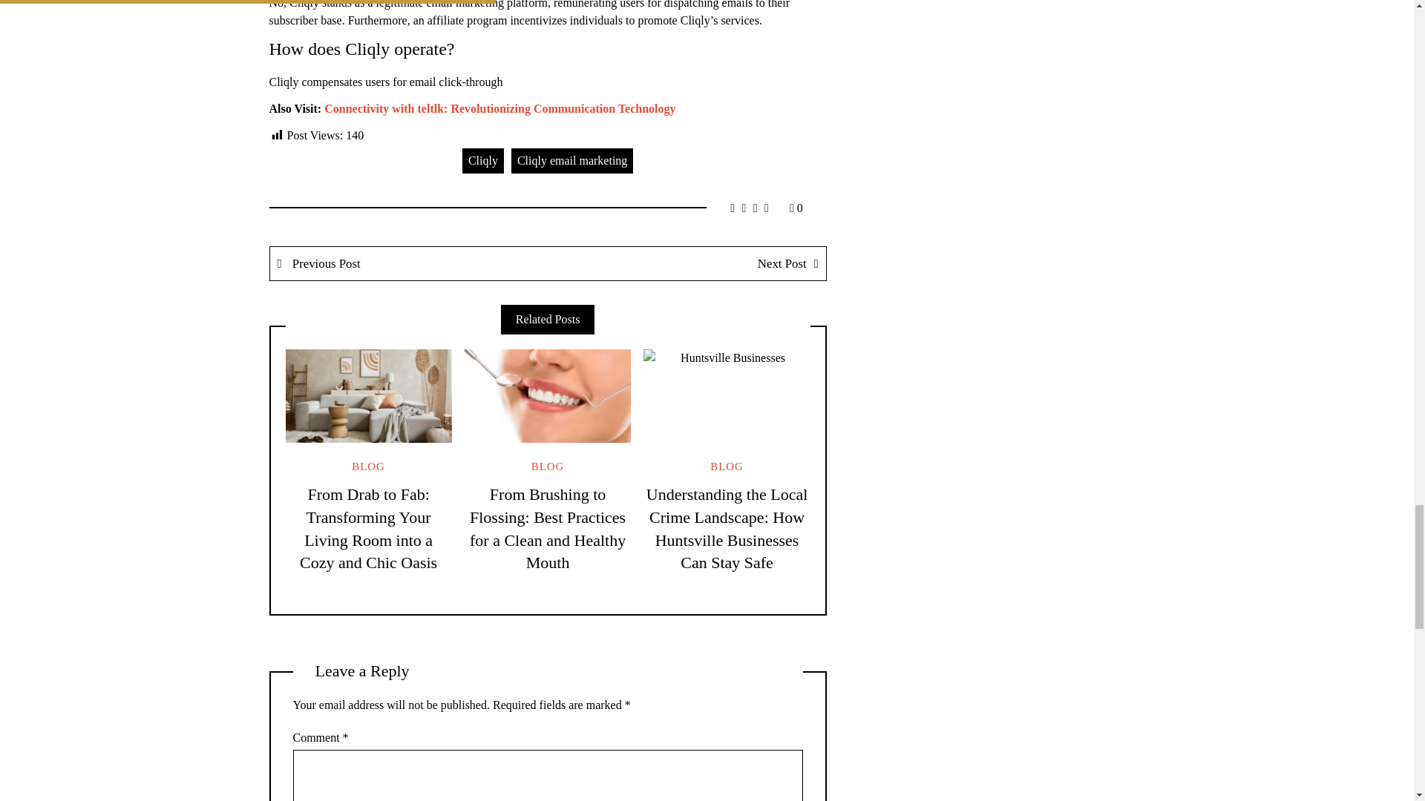 The width and height of the screenshot is (1425, 801). I want to click on BLOG, so click(368, 467).